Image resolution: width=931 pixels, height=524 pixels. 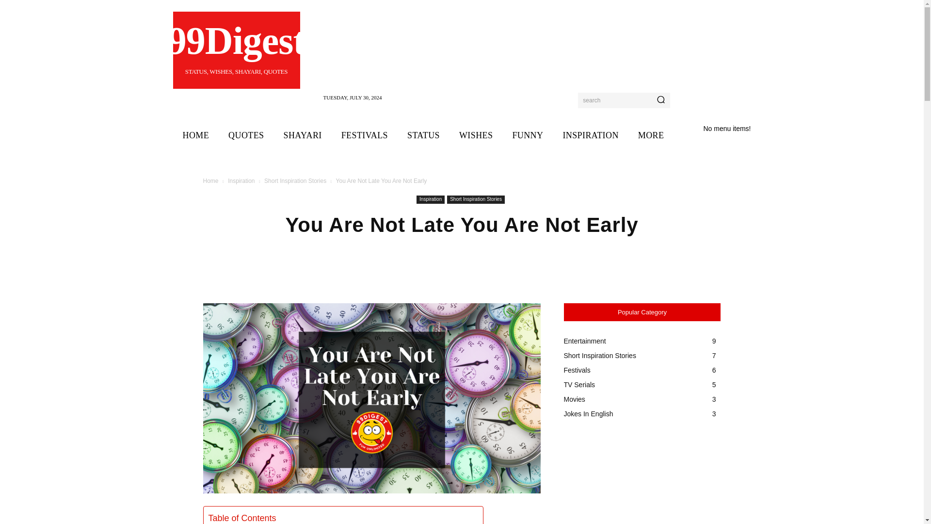 What do you see at coordinates (423, 135) in the screenshot?
I see `FESTIVALS` at bounding box center [423, 135].